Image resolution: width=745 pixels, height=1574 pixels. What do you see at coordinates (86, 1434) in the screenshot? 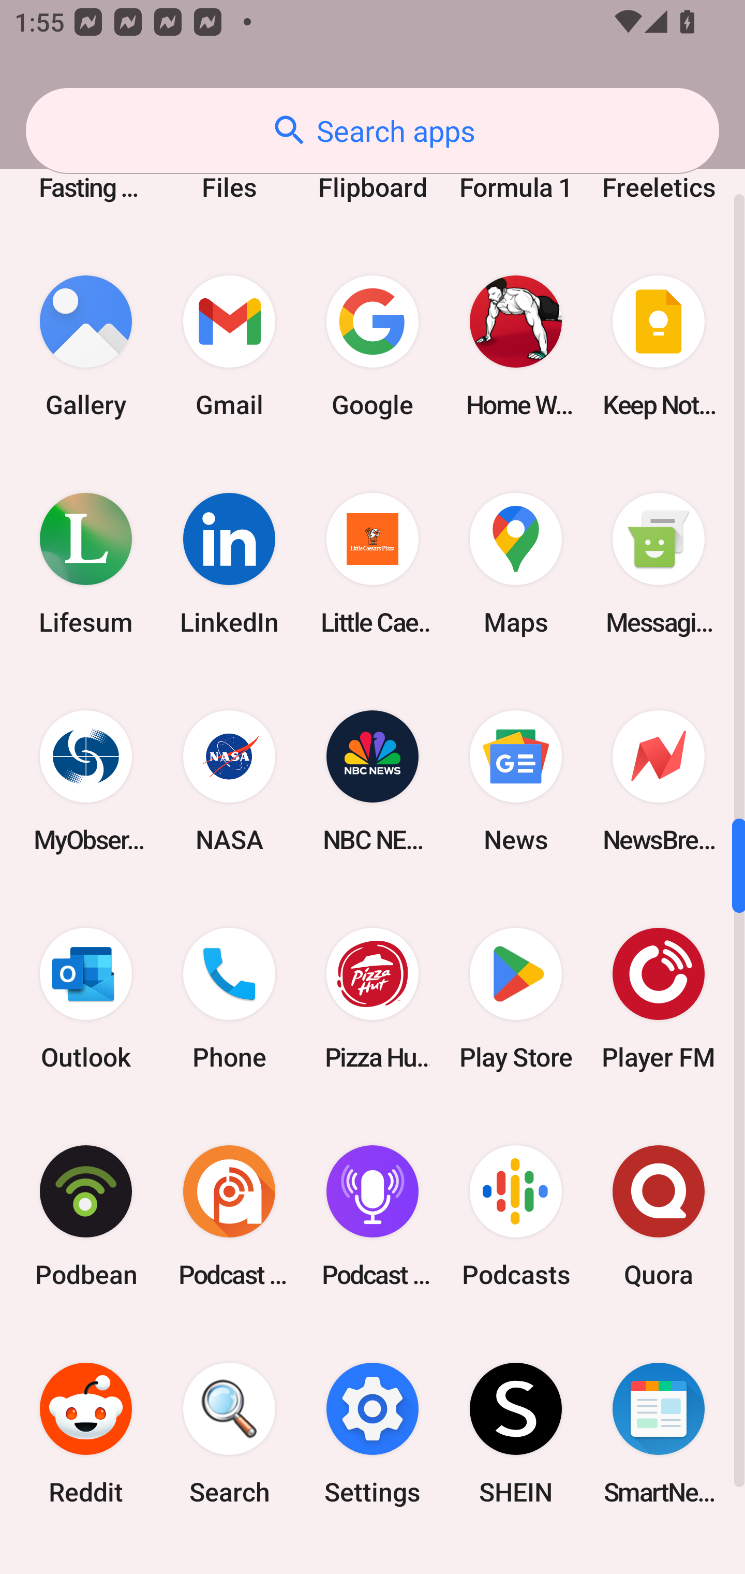
I see `Reddit` at bounding box center [86, 1434].